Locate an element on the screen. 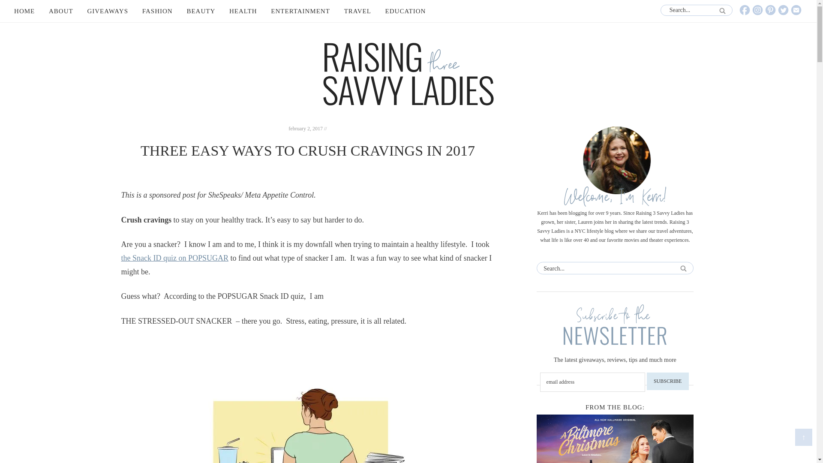 This screenshot has width=823, height=463. HOME is located at coordinates (24, 11).